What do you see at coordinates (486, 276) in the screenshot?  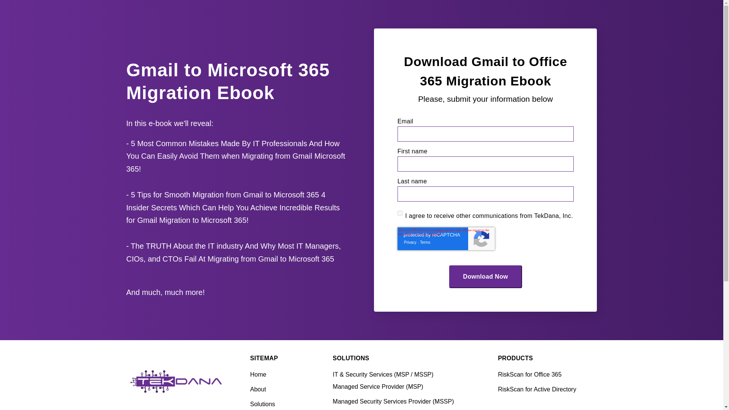 I see `Download Now` at bounding box center [486, 276].